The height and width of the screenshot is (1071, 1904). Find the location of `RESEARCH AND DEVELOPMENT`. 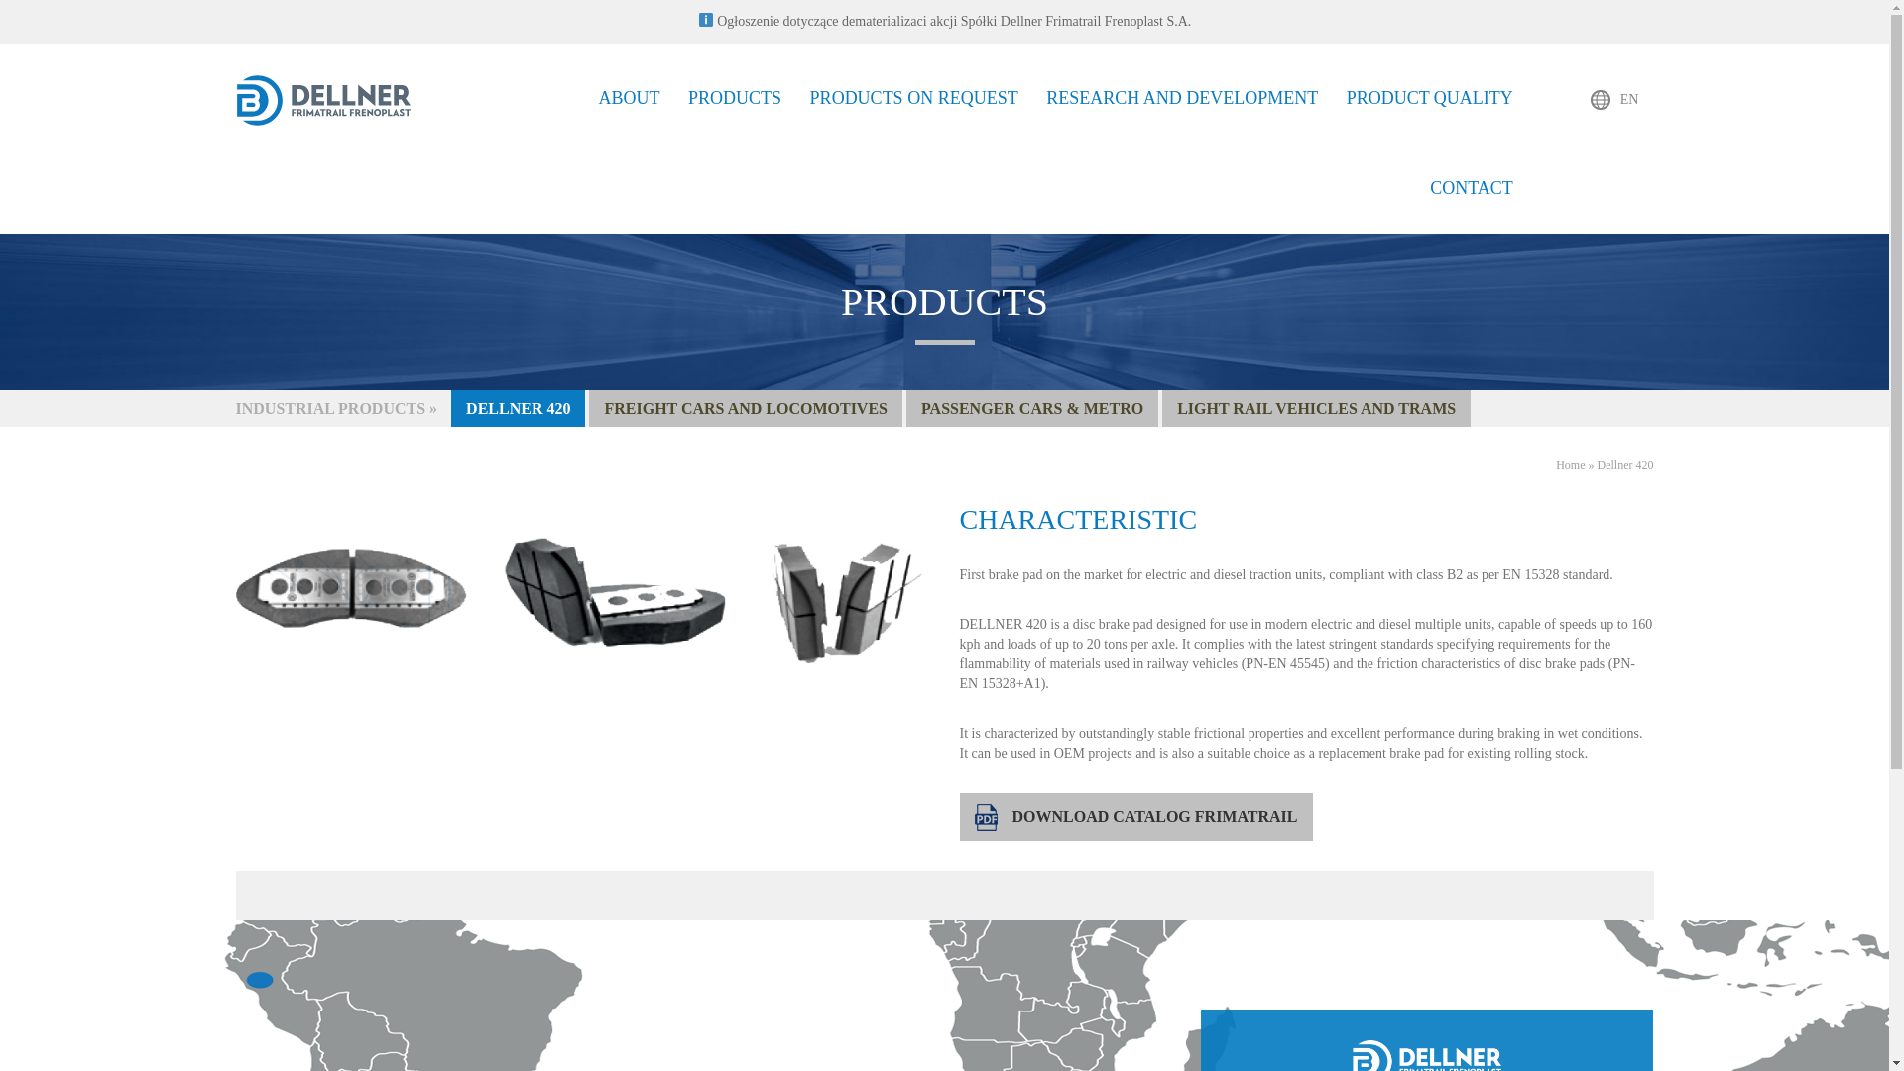

RESEARCH AND DEVELOPMENT is located at coordinates (1182, 98).